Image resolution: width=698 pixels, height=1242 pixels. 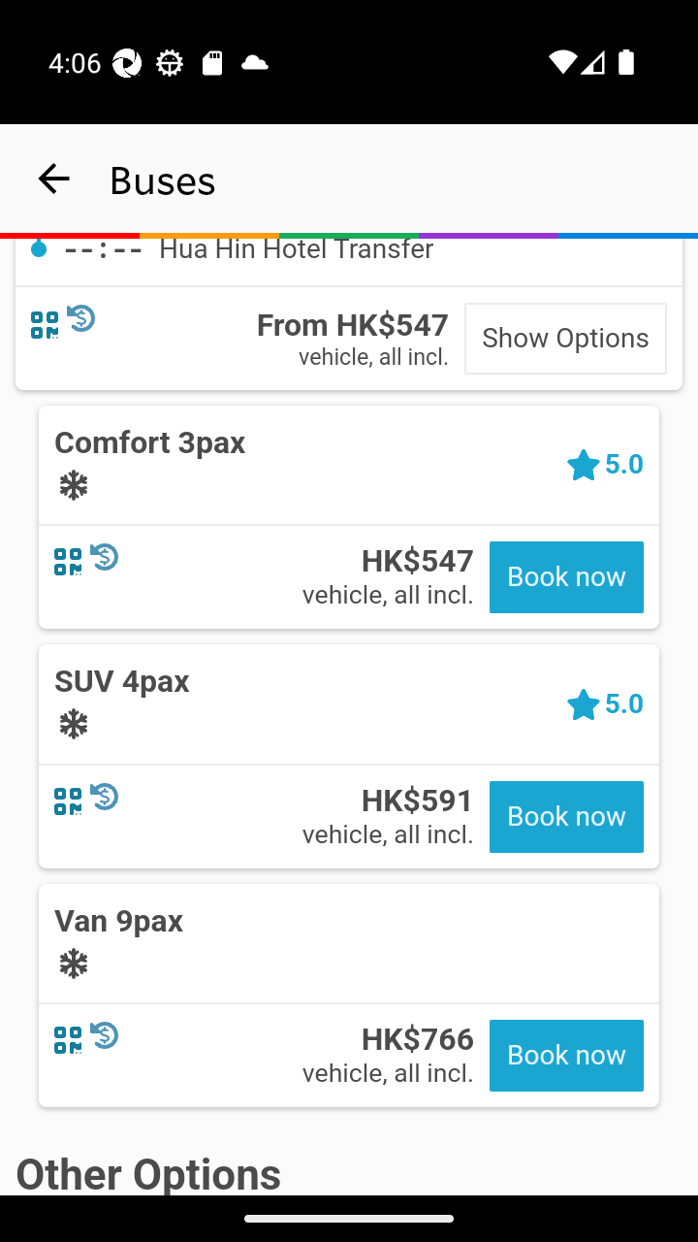 What do you see at coordinates (54, 179) in the screenshot?
I see `navigation_button` at bounding box center [54, 179].